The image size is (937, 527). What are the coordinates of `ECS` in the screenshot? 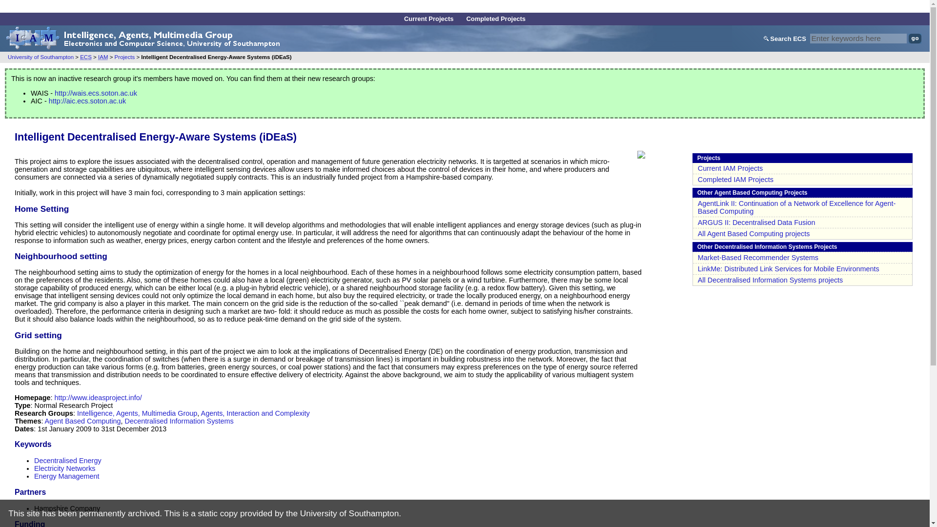 It's located at (86, 57).